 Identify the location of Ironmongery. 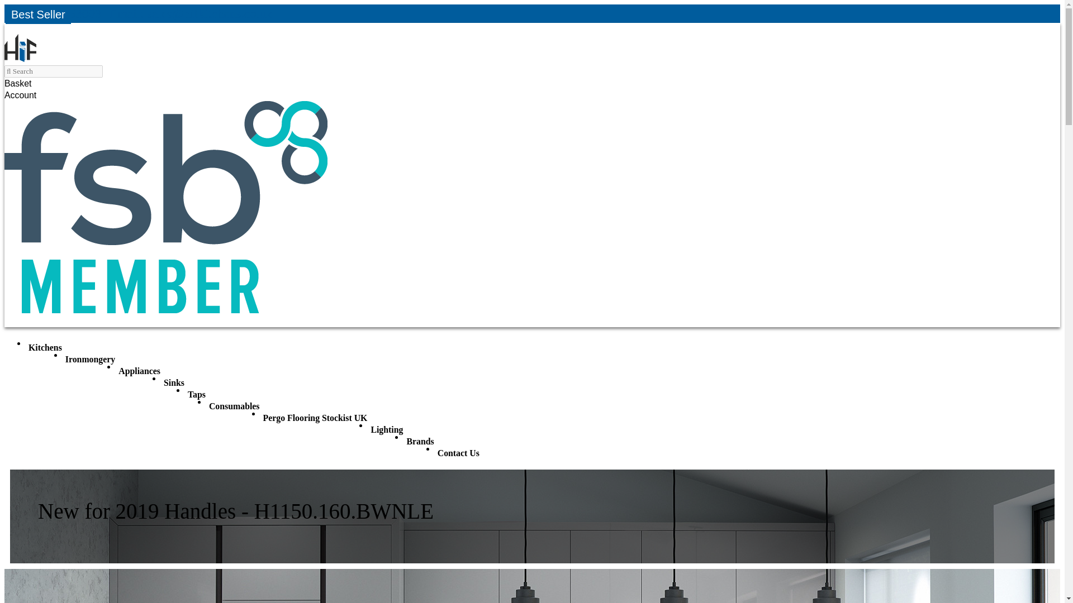
(90, 360).